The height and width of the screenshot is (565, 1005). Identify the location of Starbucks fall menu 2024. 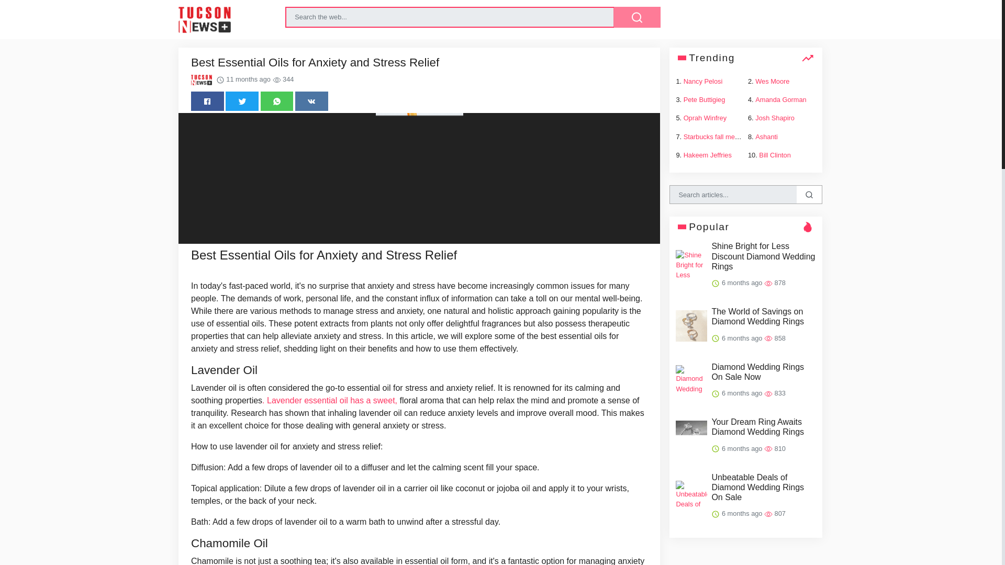
(721, 136).